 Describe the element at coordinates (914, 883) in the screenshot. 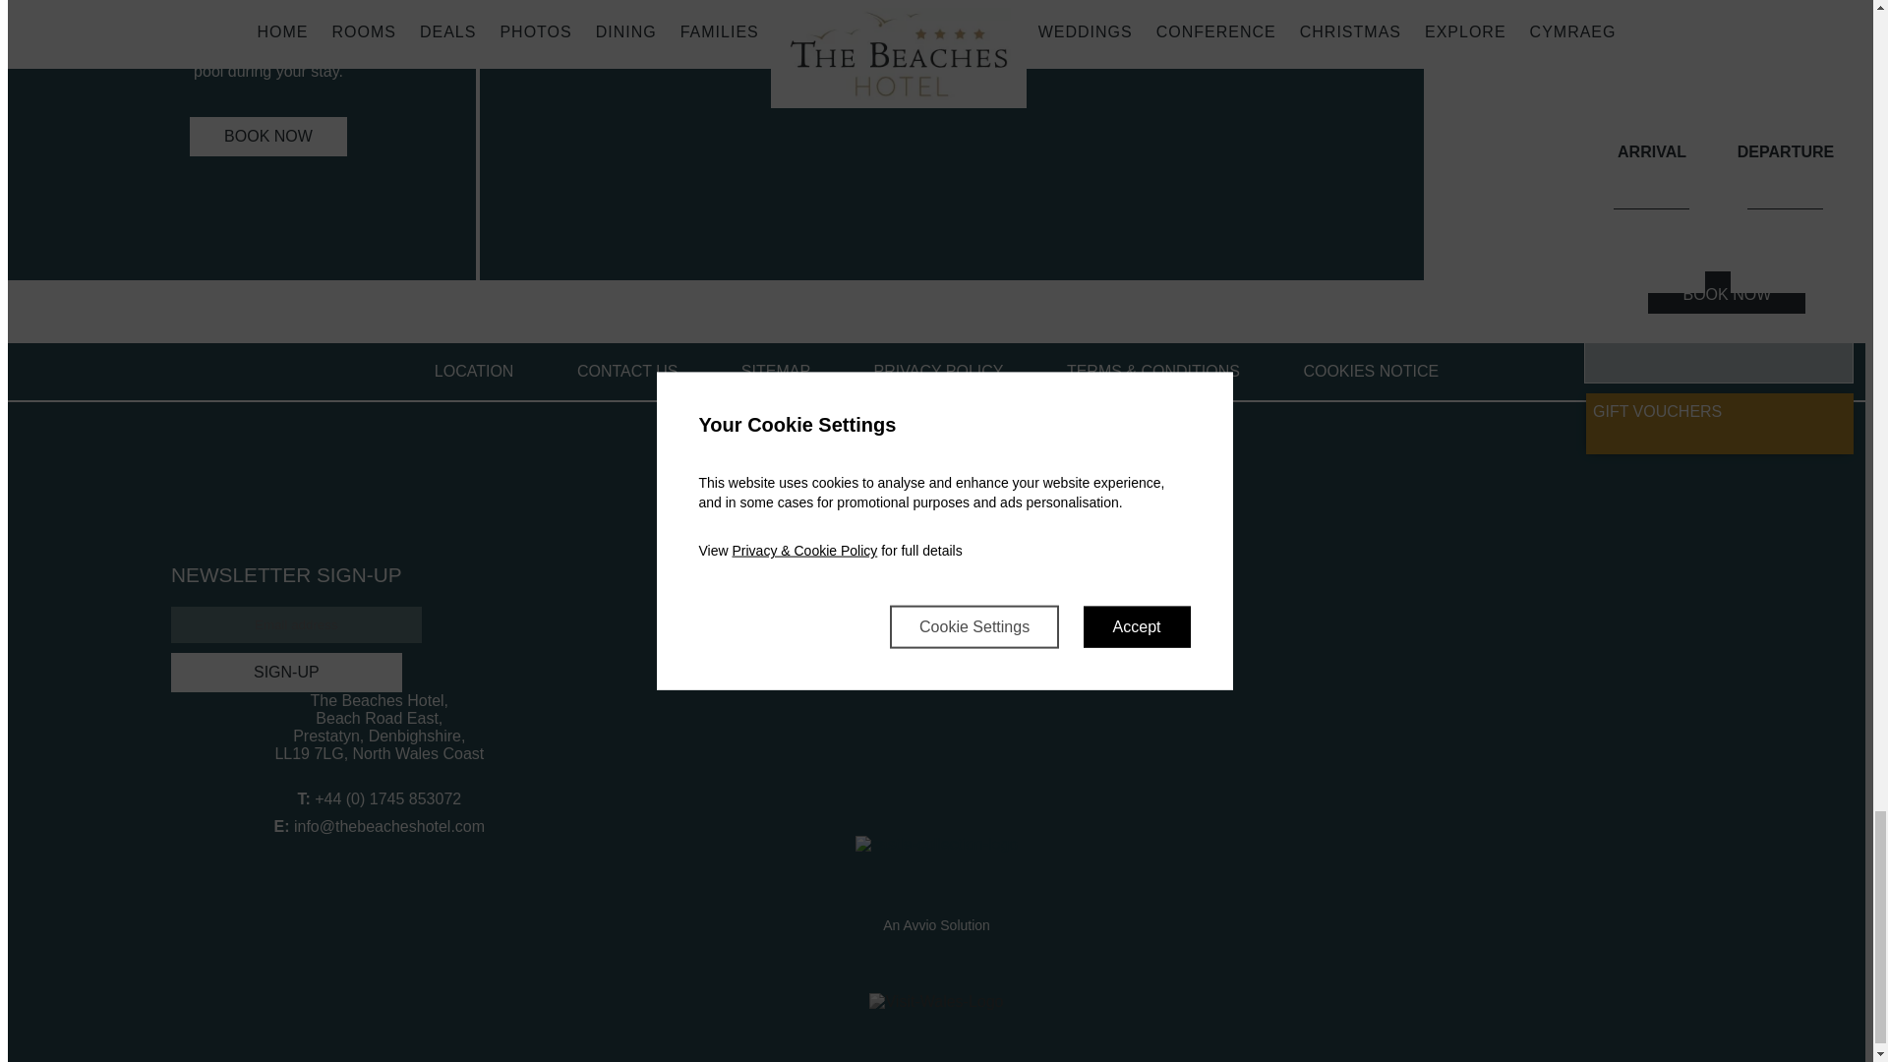

I see `Follow us on Twitter` at that location.